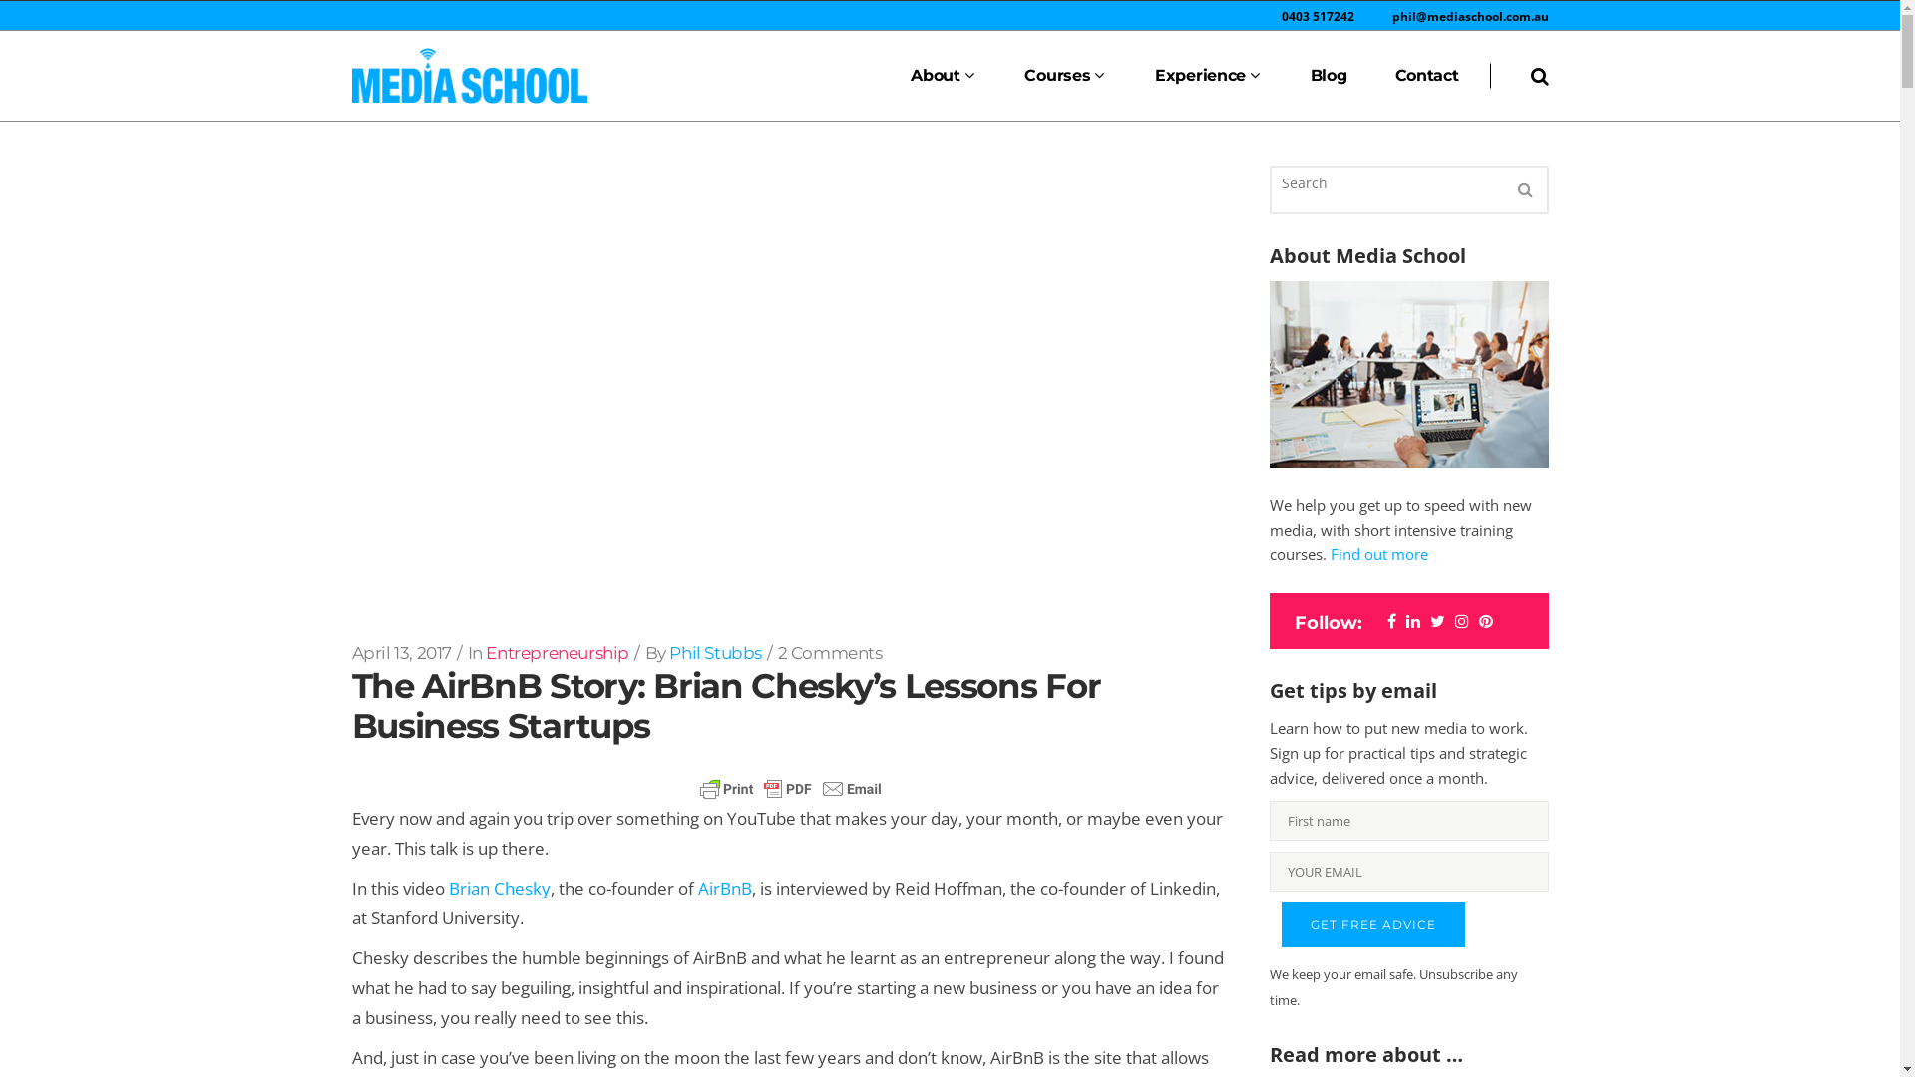  What do you see at coordinates (830, 653) in the screenshot?
I see `2 Comments` at bounding box center [830, 653].